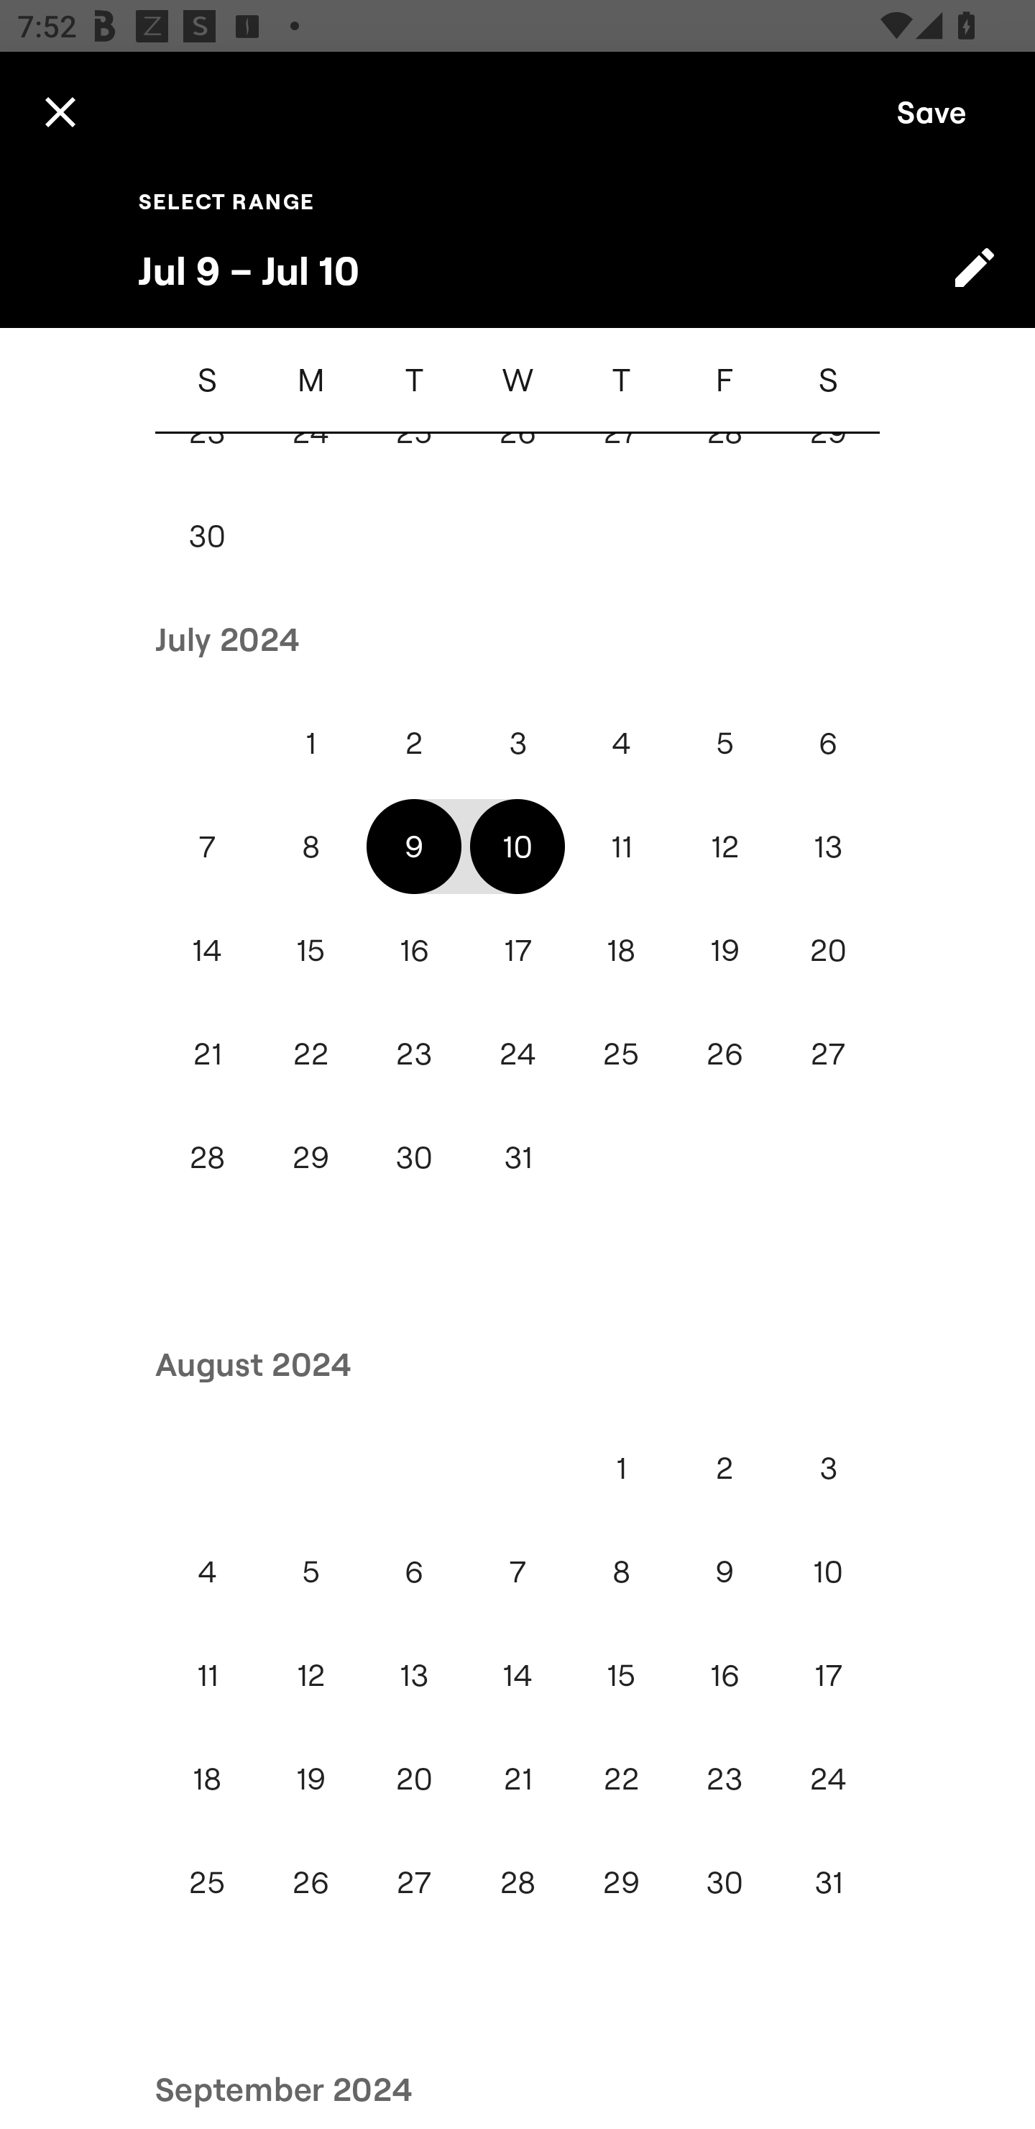 This screenshot has width=1035, height=2129. I want to click on 7 Sun, Jul 7, so click(207, 846).